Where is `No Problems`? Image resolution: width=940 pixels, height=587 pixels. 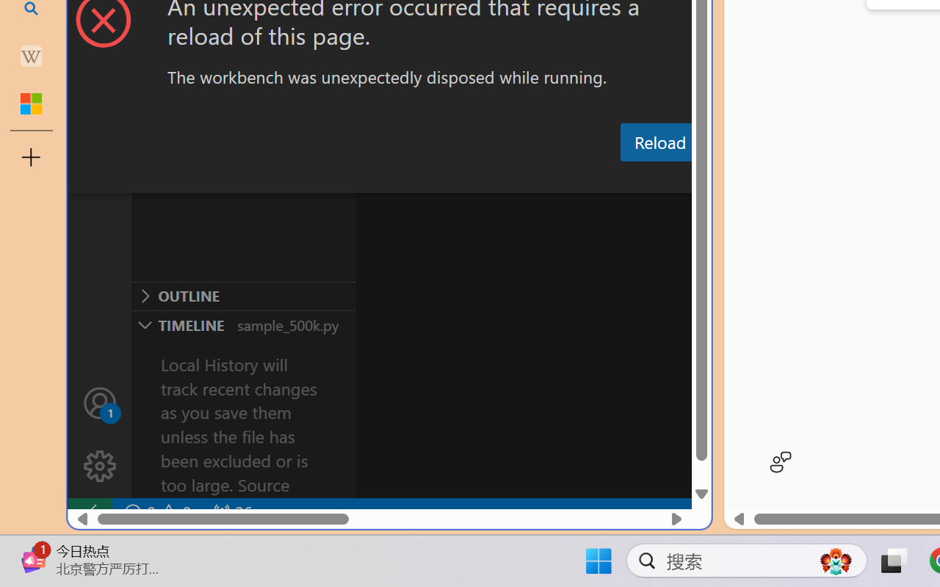
No Problems is located at coordinates (156, 512).